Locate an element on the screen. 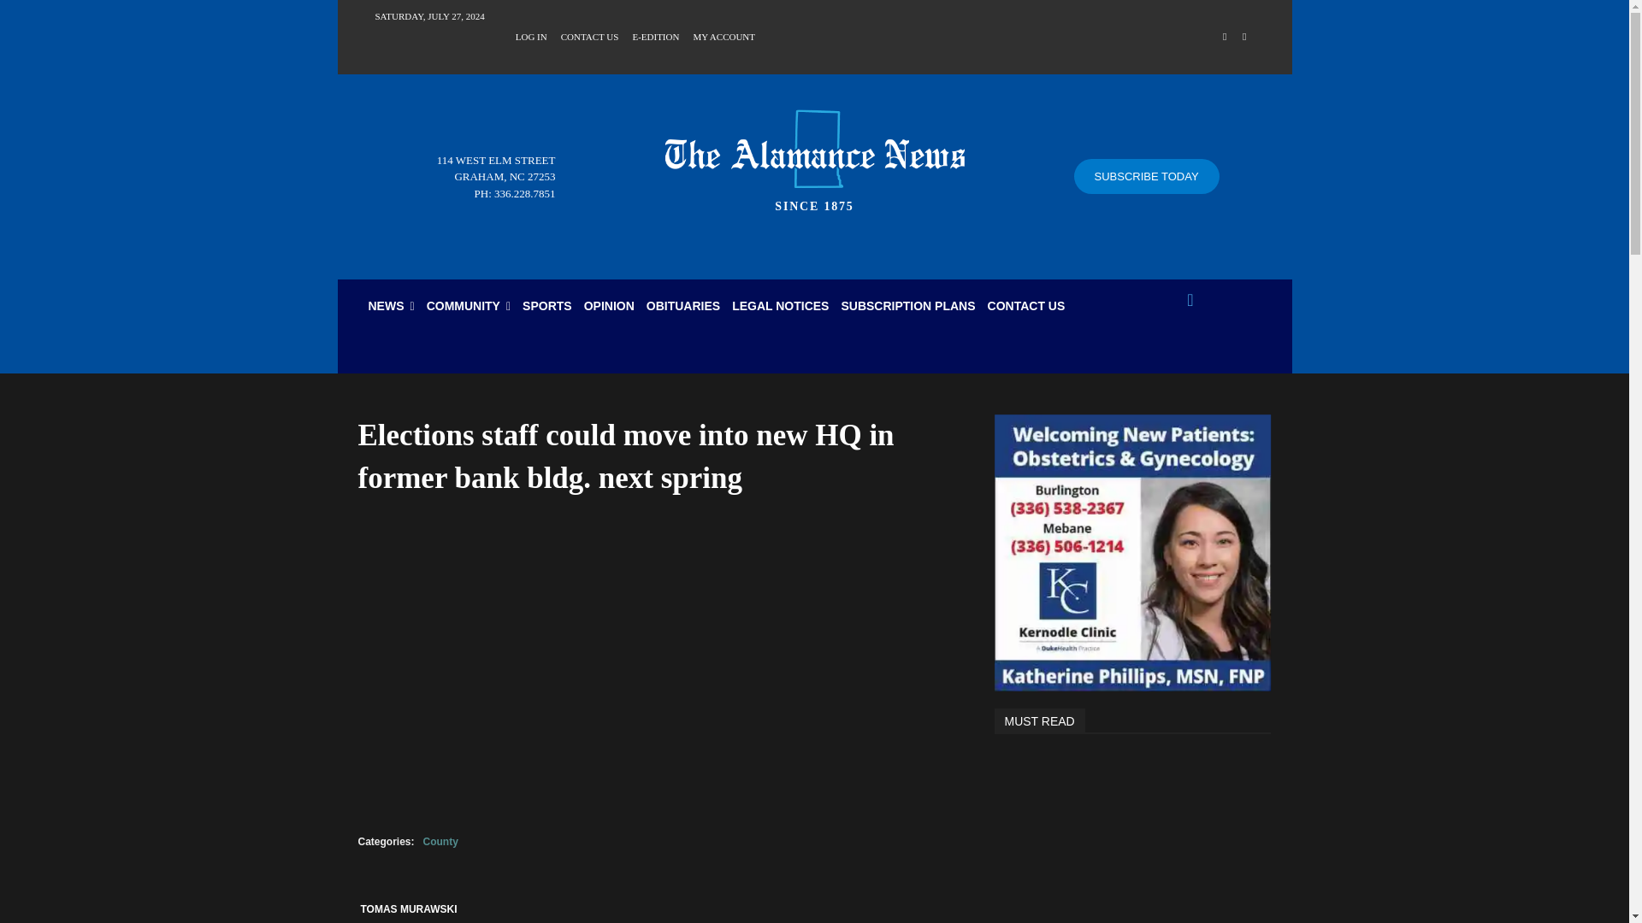 This screenshot has width=1642, height=923. MY ACCOUNT is located at coordinates (724, 35).